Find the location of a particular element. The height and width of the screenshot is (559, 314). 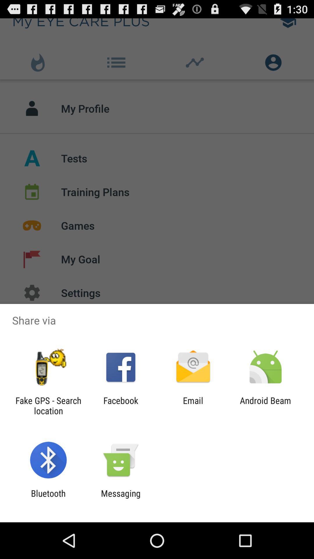

press the app next to email is located at coordinates (265, 406).